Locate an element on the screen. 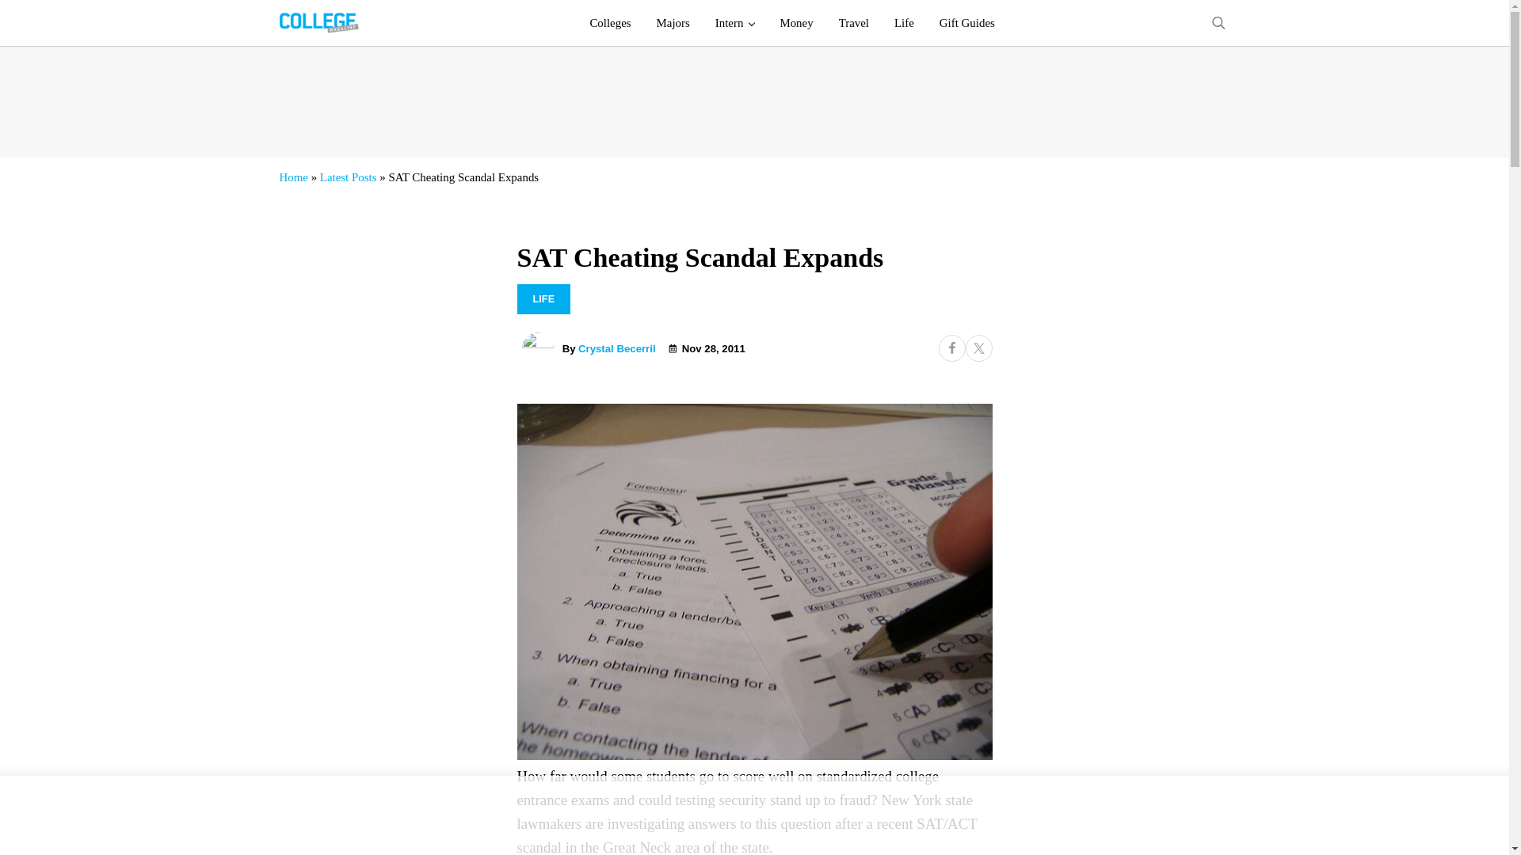 The height and width of the screenshot is (855, 1521). Gift Guides is located at coordinates (966, 23).